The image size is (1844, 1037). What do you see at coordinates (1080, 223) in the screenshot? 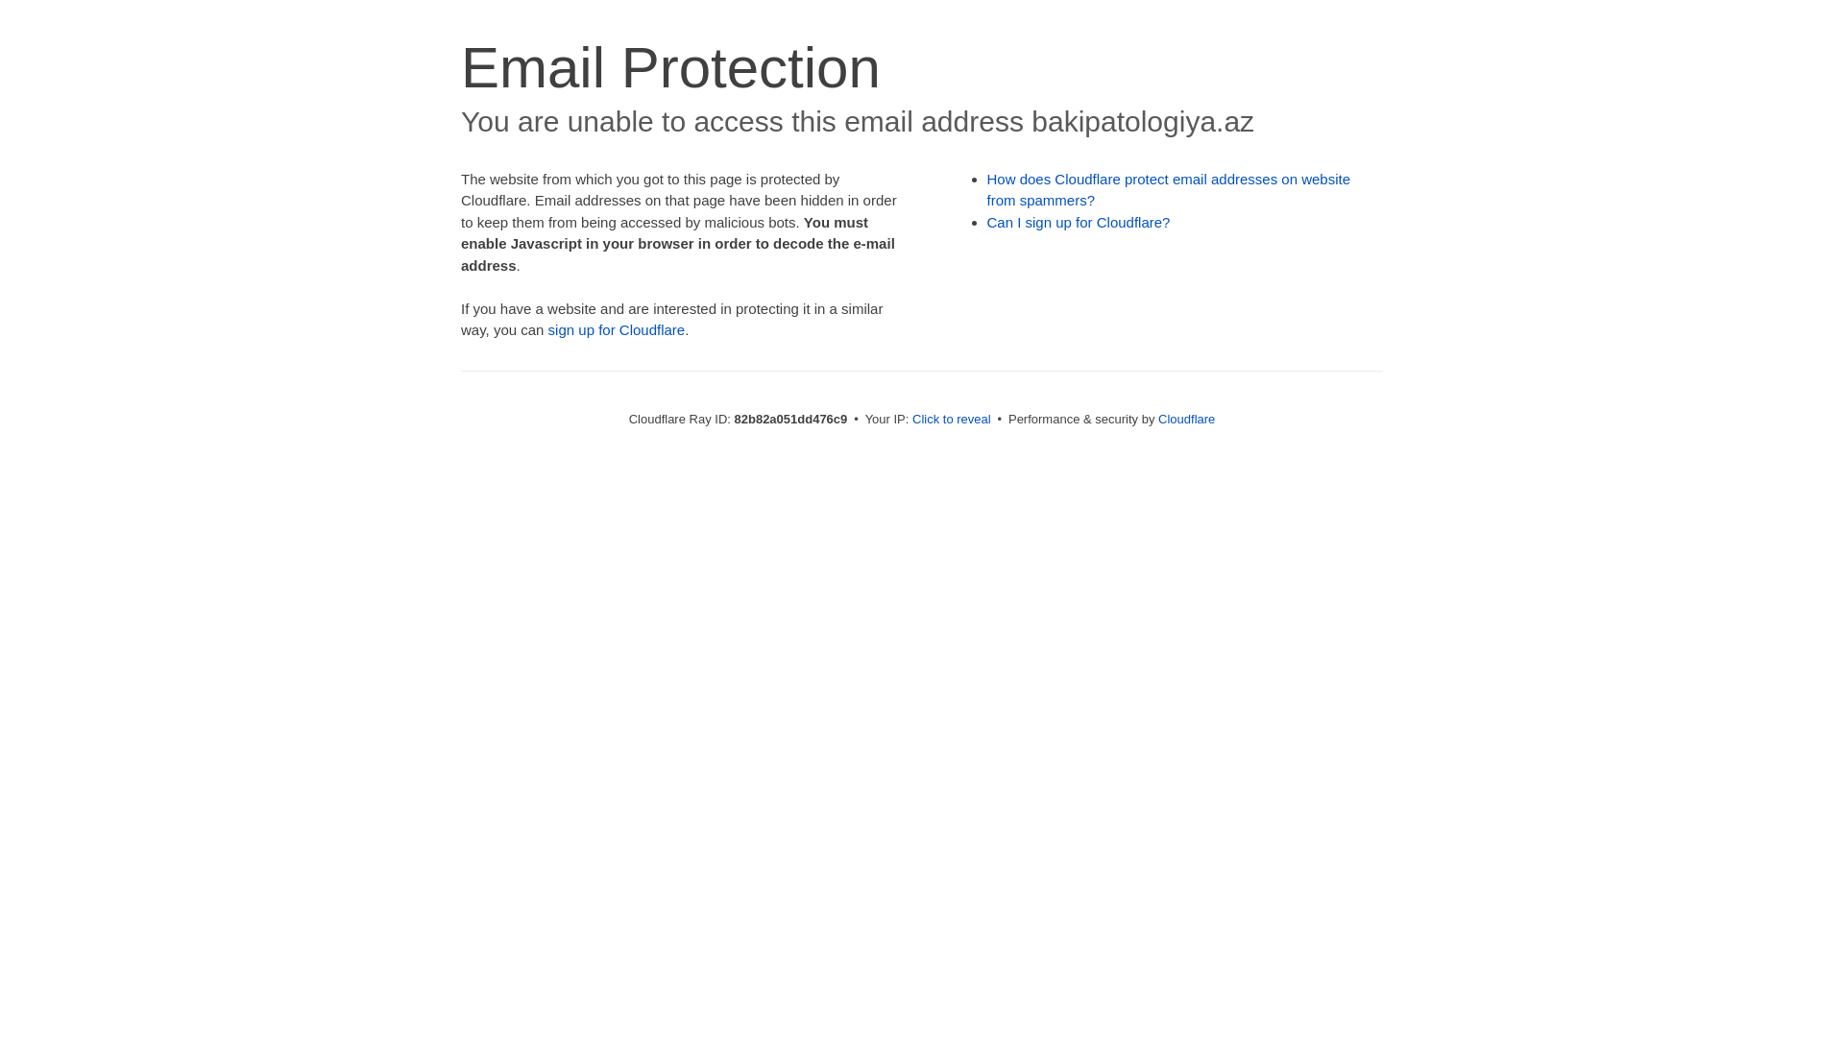
I see `Can I sign up for Cloudflare?` at bounding box center [1080, 223].